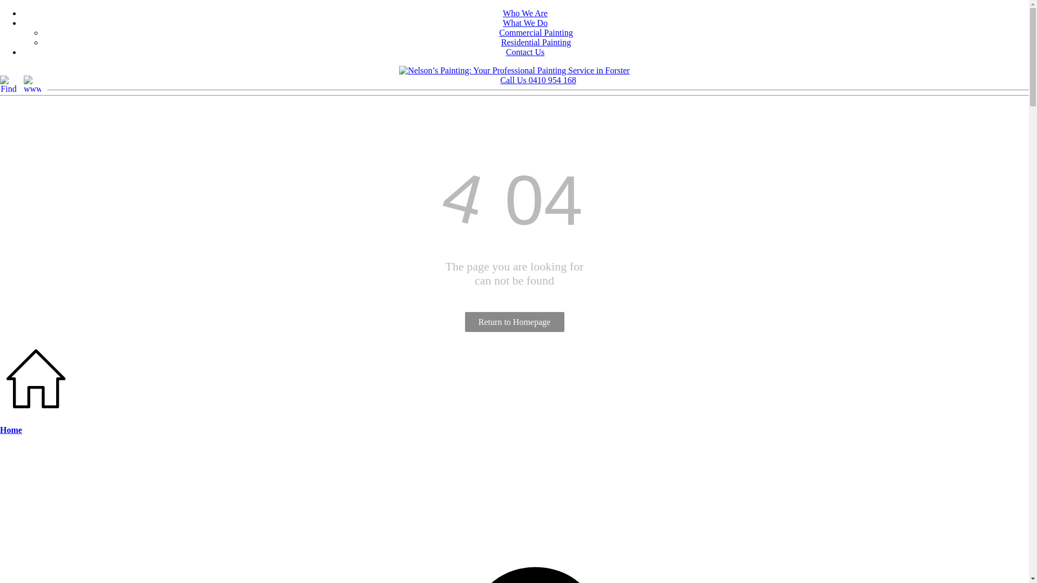 This screenshot has width=1037, height=583. Describe the element at coordinates (538, 80) in the screenshot. I see `Call Us 0410 954 168` at that location.